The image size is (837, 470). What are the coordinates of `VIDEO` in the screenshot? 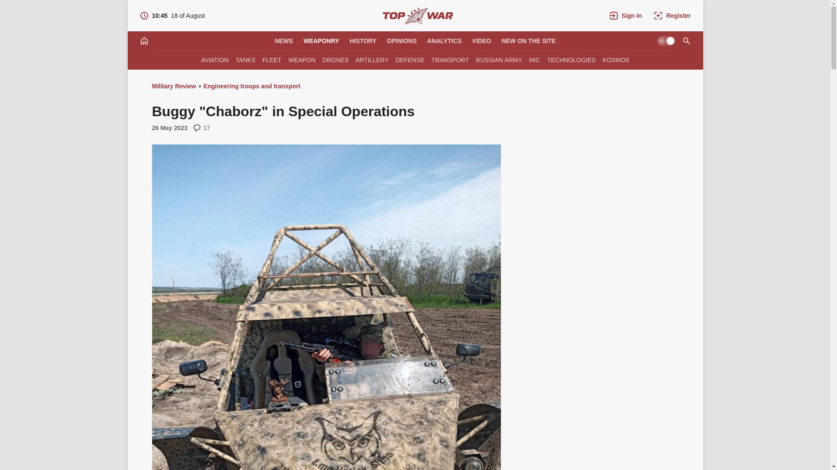 It's located at (481, 41).